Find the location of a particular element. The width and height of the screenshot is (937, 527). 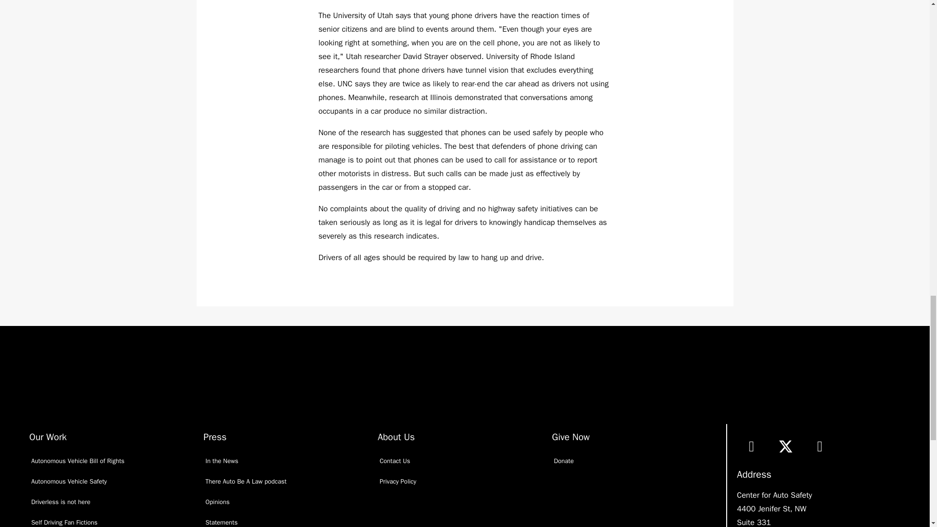

Autonomous Vehicle Bill of Rights is located at coordinates (113, 461).